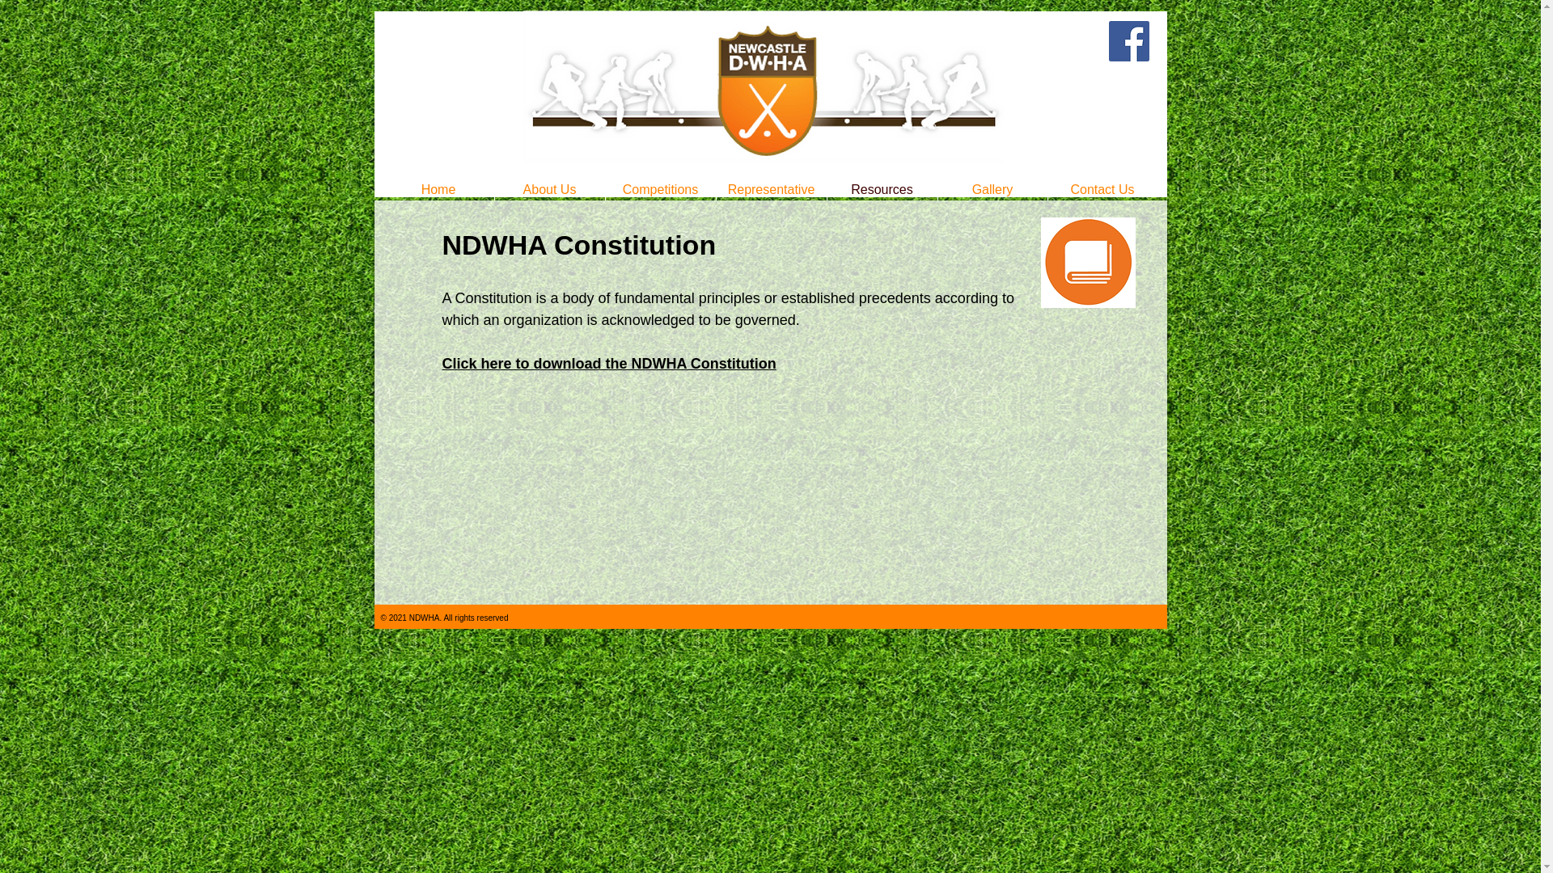  Describe the element at coordinates (993, 189) in the screenshot. I see `Gallery` at that location.